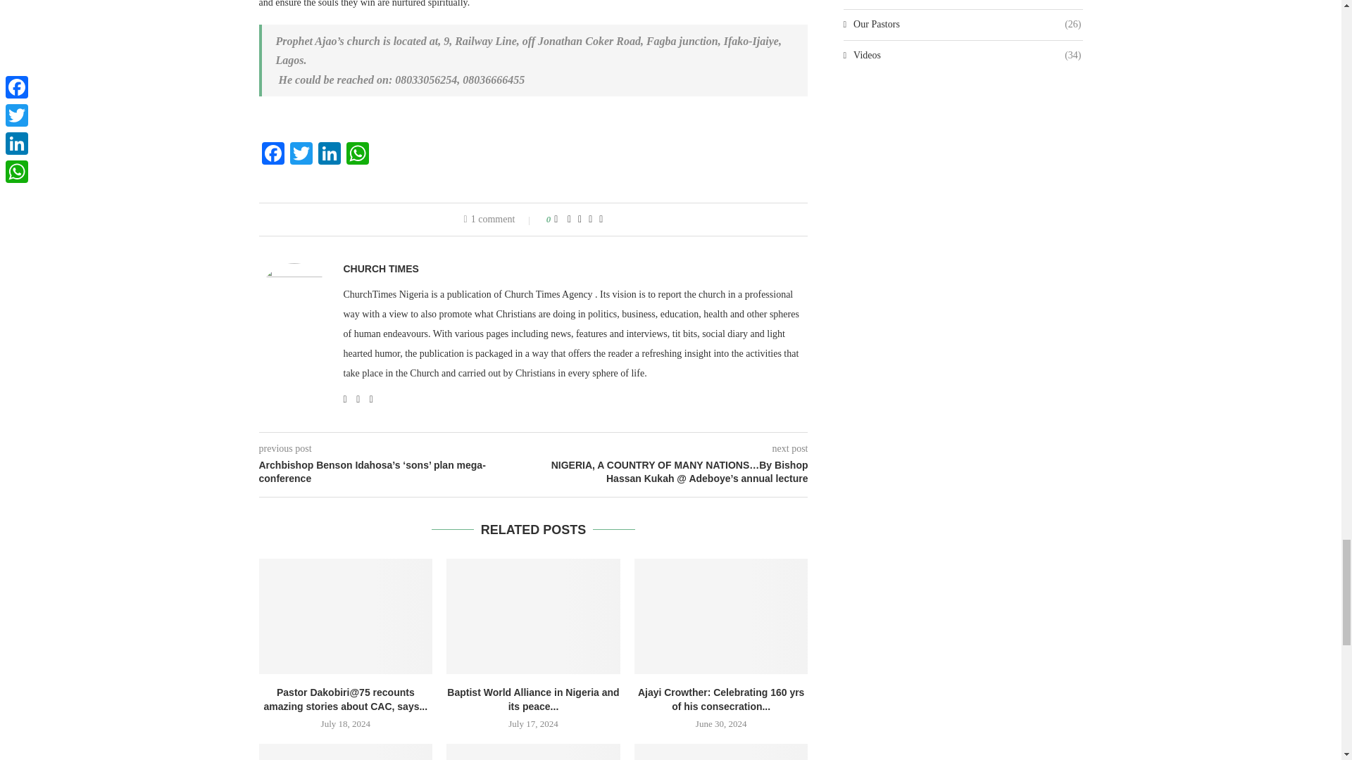  What do you see at coordinates (533, 616) in the screenshot?
I see `Baptist World Alliance in Nigeria and its peace advocacy` at bounding box center [533, 616].